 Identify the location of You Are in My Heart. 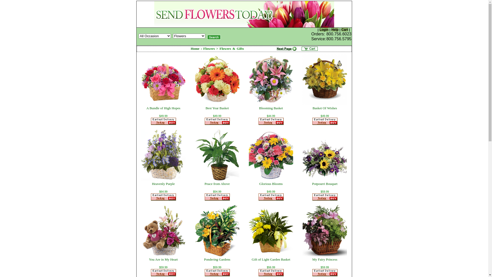
(163, 260).